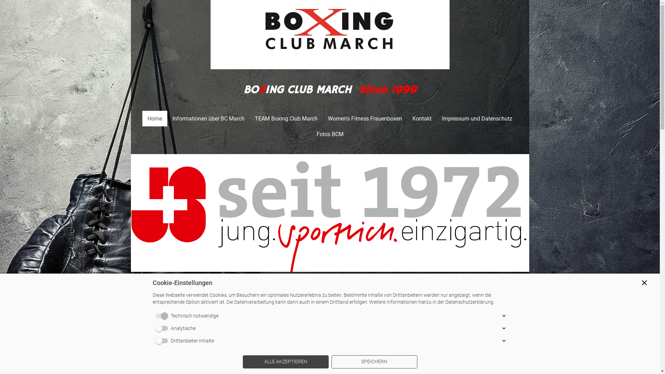 The width and height of the screenshot is (665, 374). I want to click on Home, so click(155, 118).